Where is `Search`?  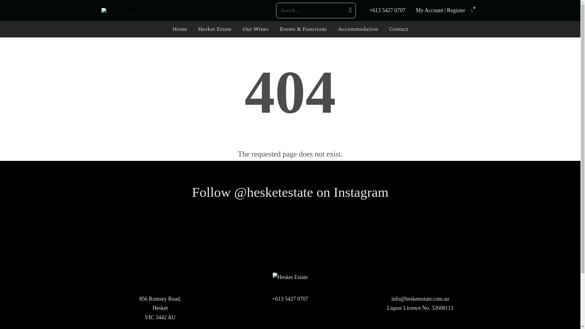
Search is located at coordinates (349, 12).